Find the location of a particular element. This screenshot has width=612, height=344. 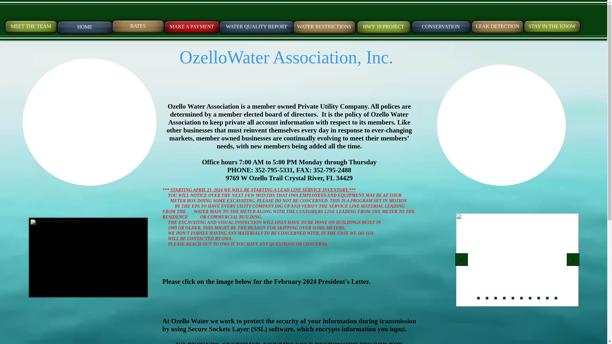

LEAK DETECTION is located at coordinates (497, 26).